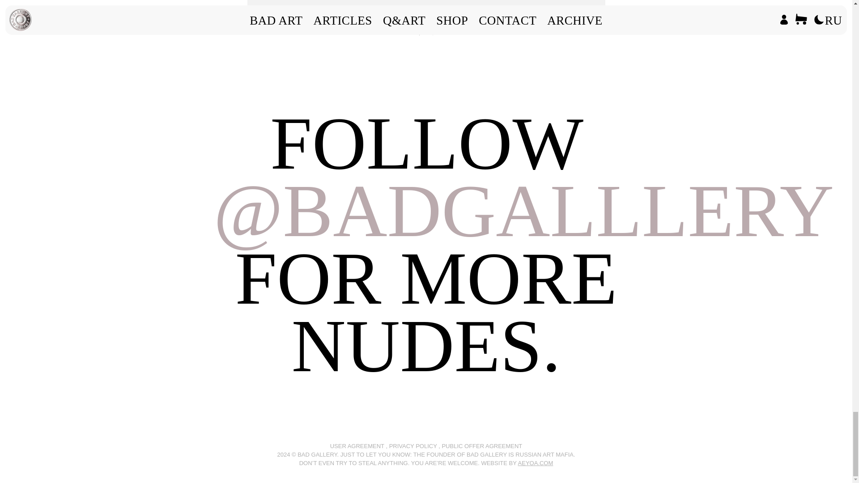 The width and height of the screenshot is (859, 483). What do you see at coordinates (481, 446) in the screenshot?
I see `PUBLIC OFFER AGREEMENT` at bounding box center [481, 446].